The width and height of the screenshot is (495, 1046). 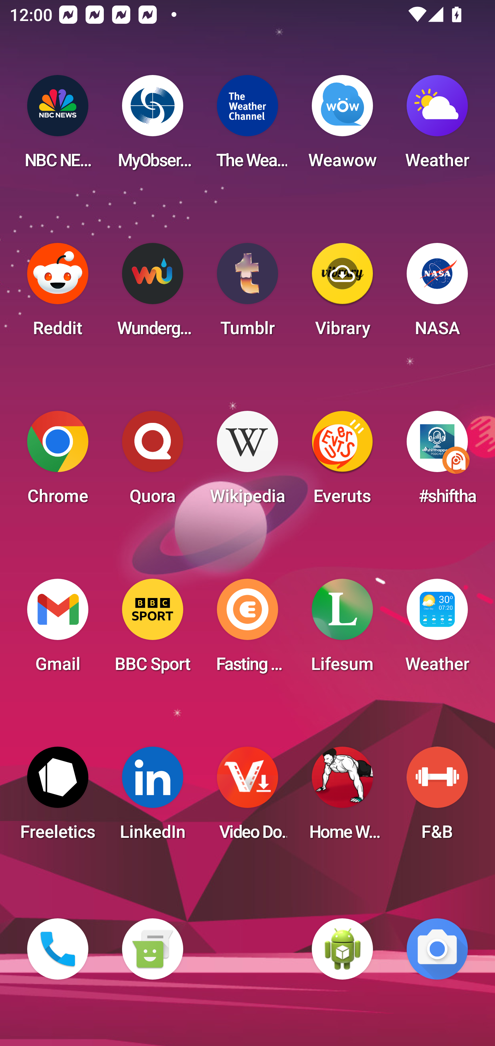 What do you see at coordinates (342, 126) in the screenshot?
I see `Weawow` at bounding box center [342, 126].